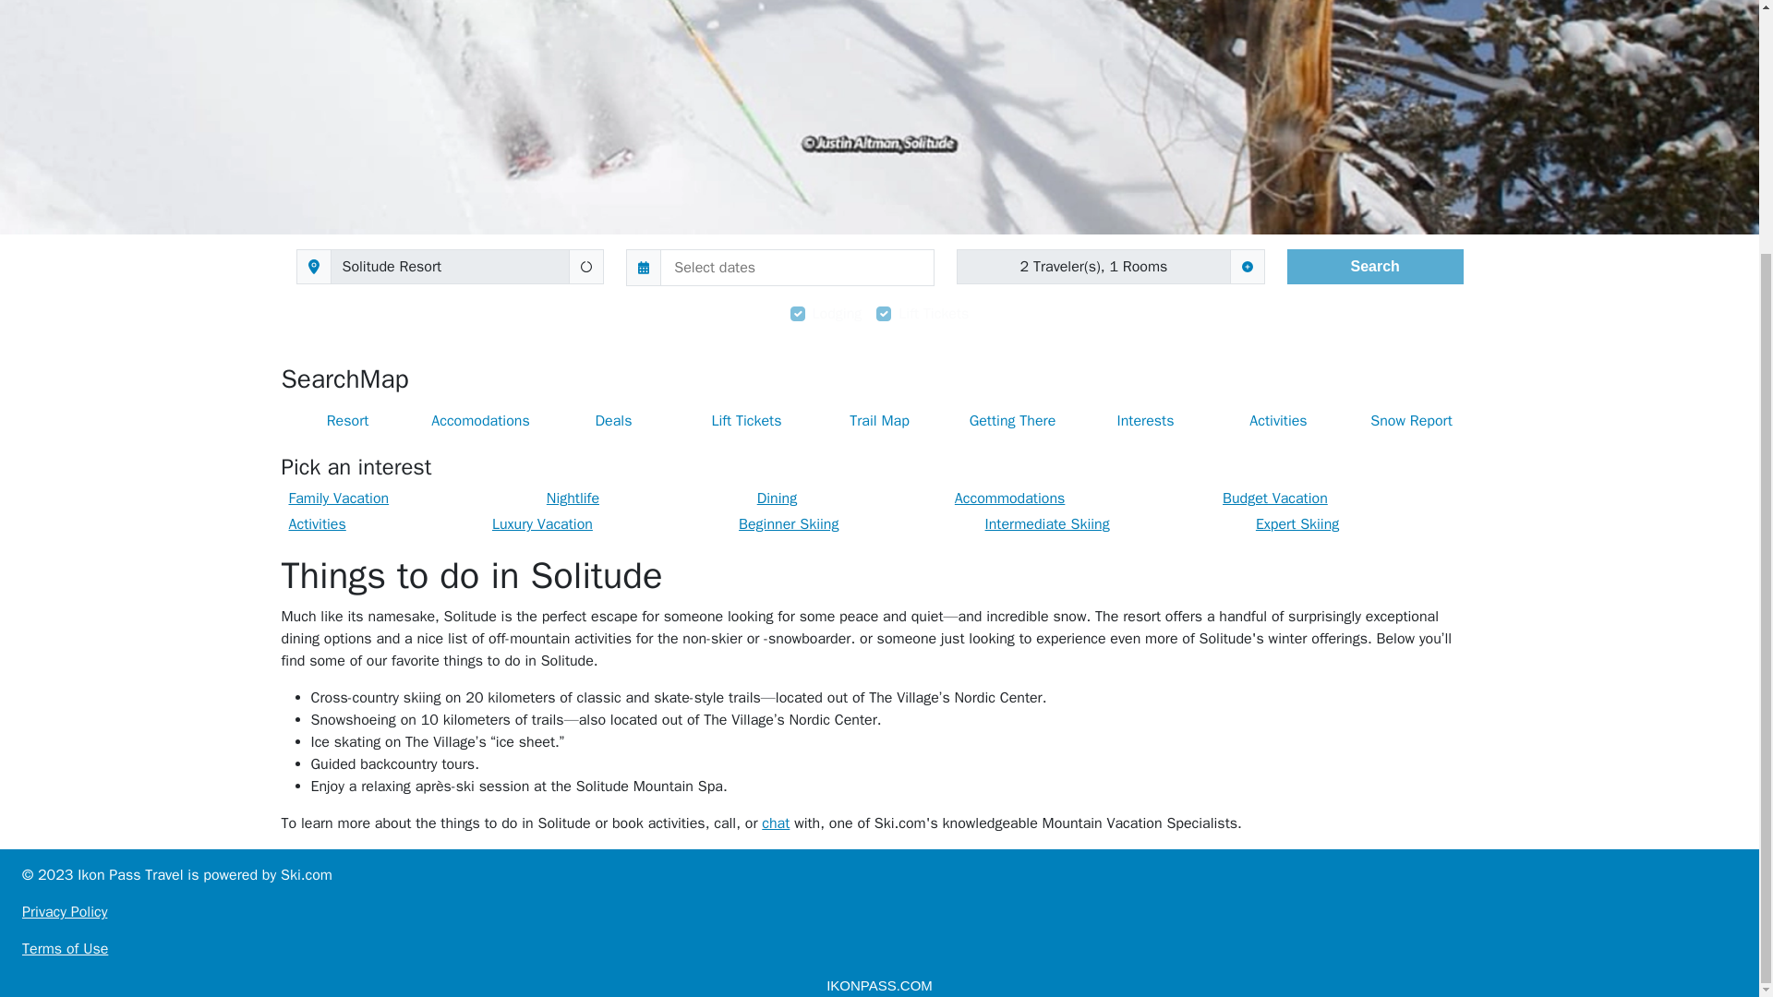 The image size is (1773, 997). Describe the element at coordinates (338, 498) in the screenshot. I see `Family Vacation` at that location.